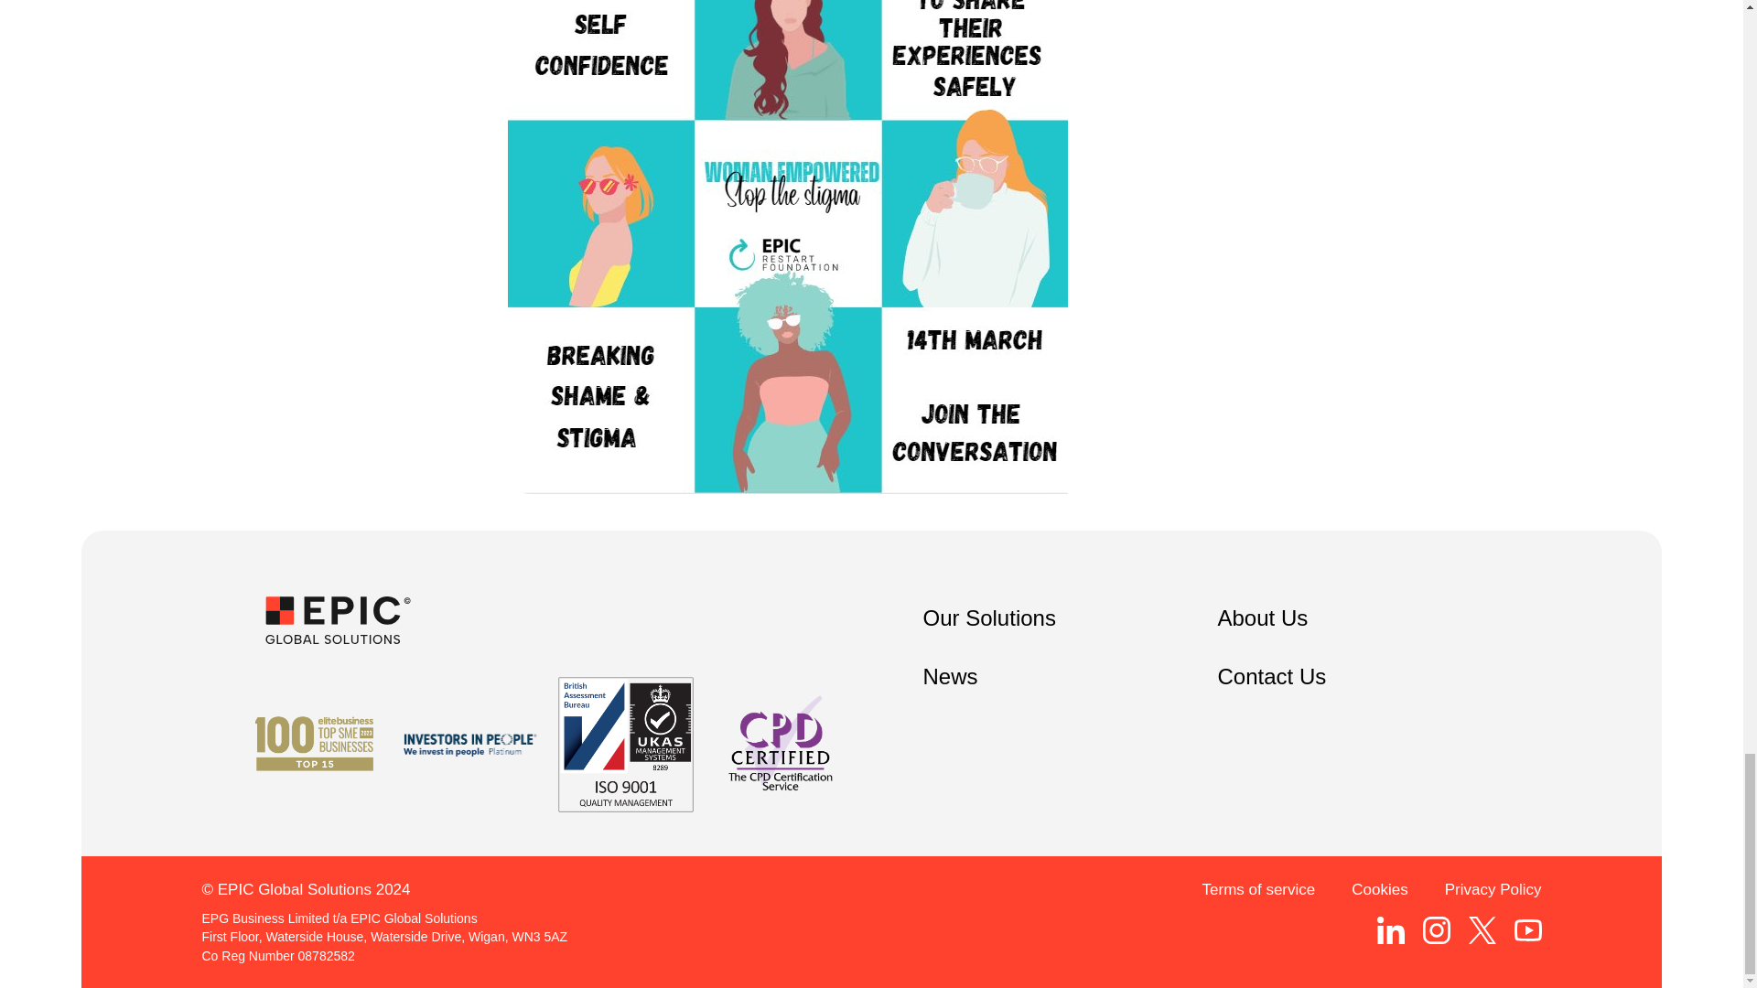 Image resolution: width=1757 pixels, height=988 pixels. I want to click on Our Solutions, so click(988, 618).